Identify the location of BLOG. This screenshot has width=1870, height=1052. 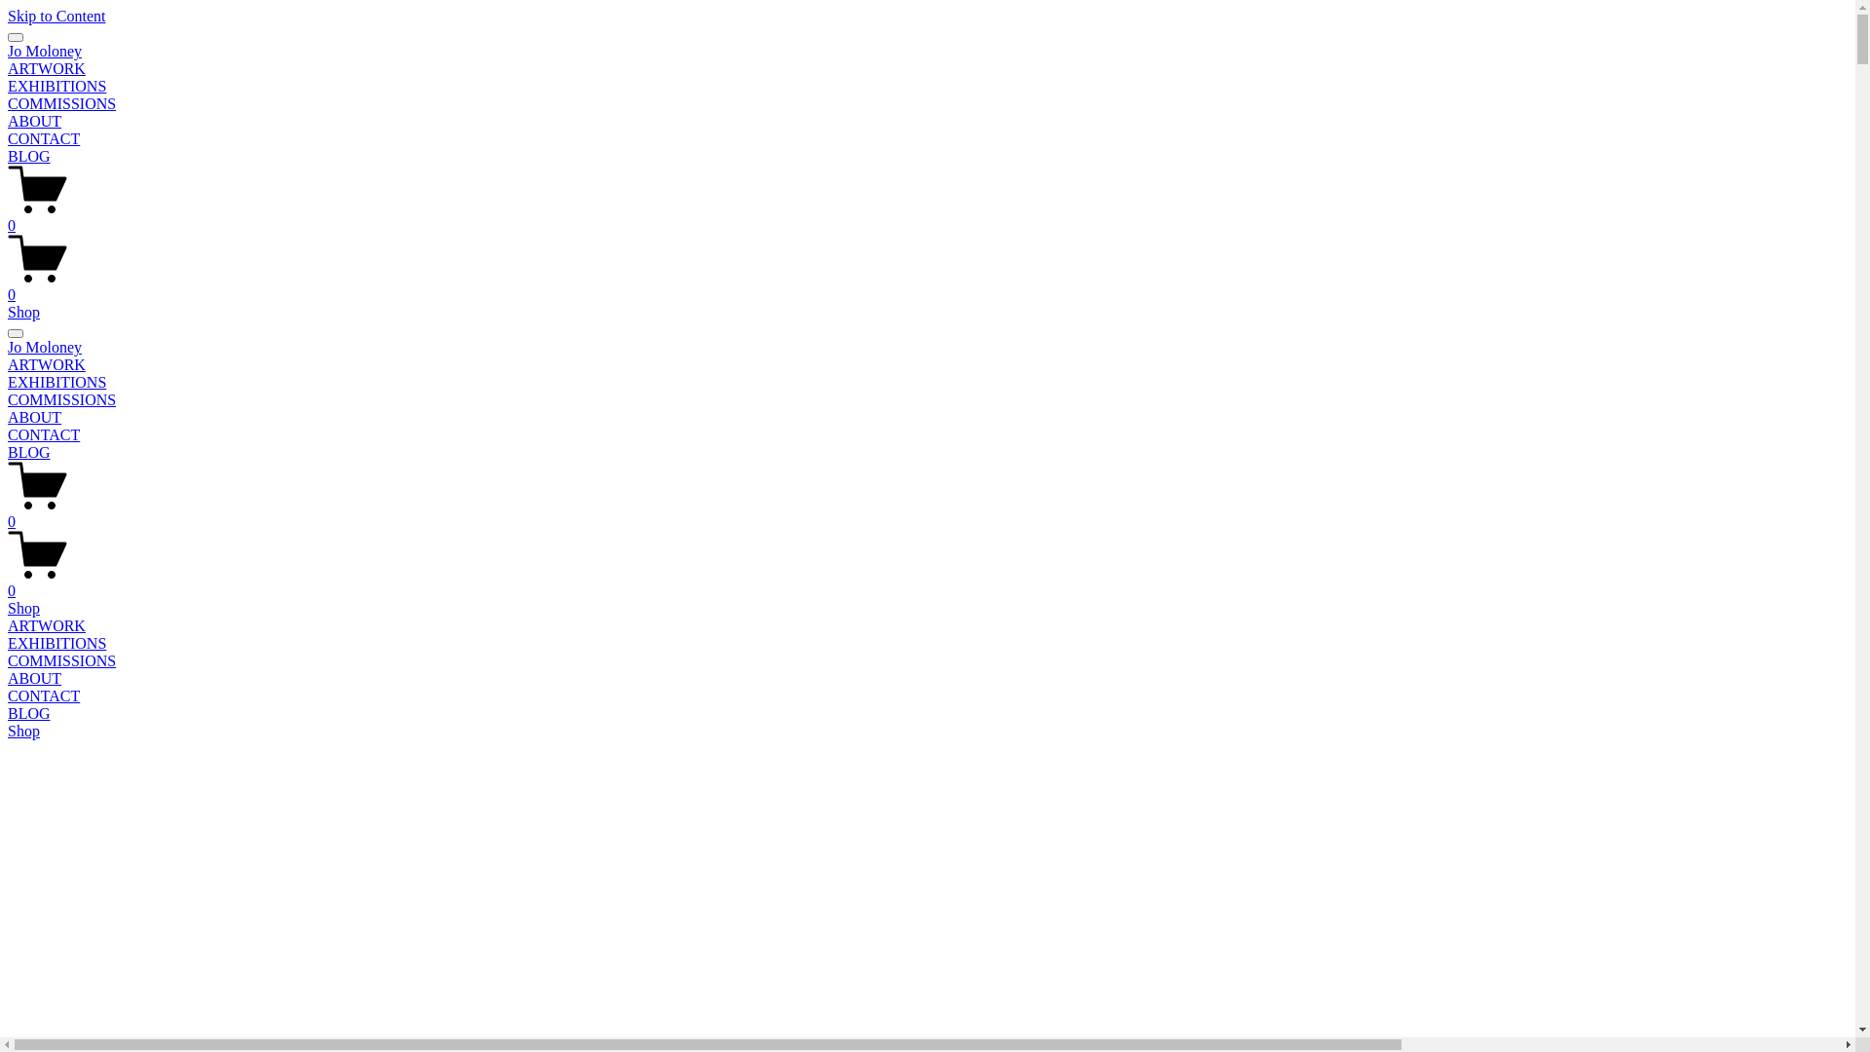
(927, 714).